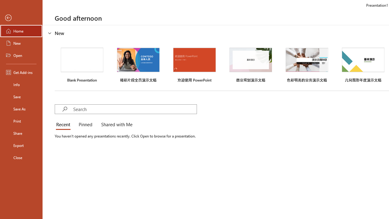 This screenshot has height=219, width=389. I want to click on Get Add-ins, so click(21, 72).